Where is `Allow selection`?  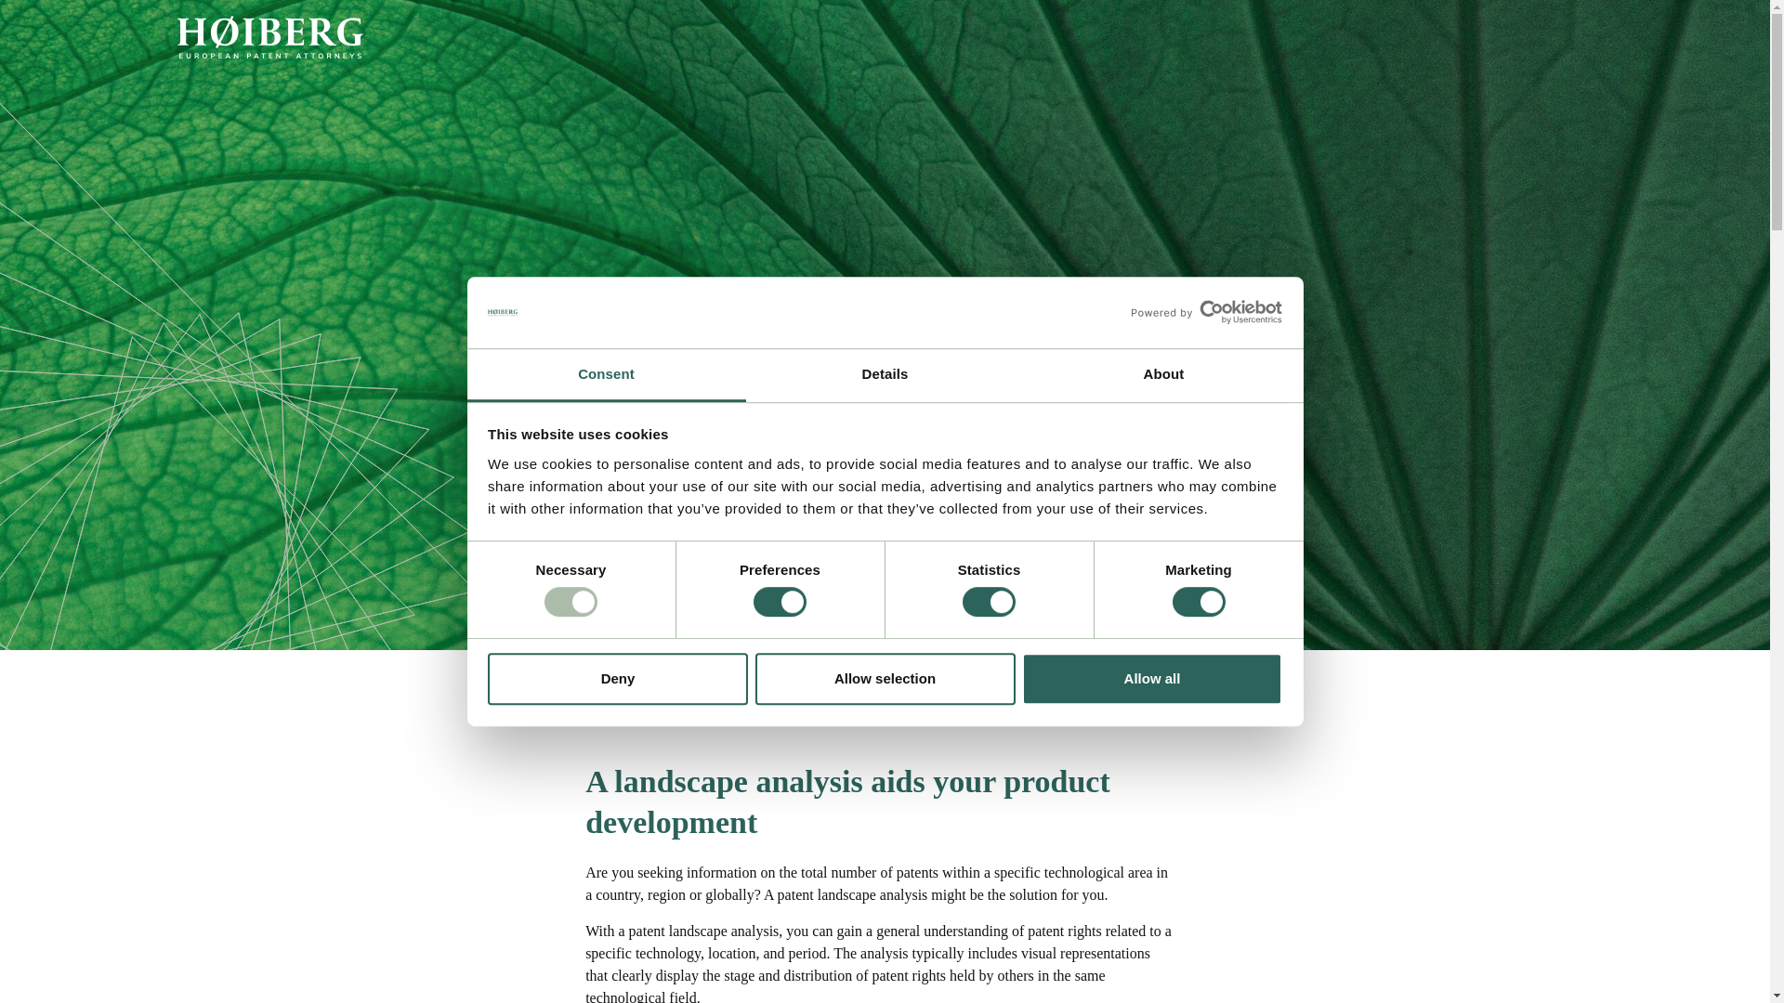
Allow selection is located at coordinates (885, 680).